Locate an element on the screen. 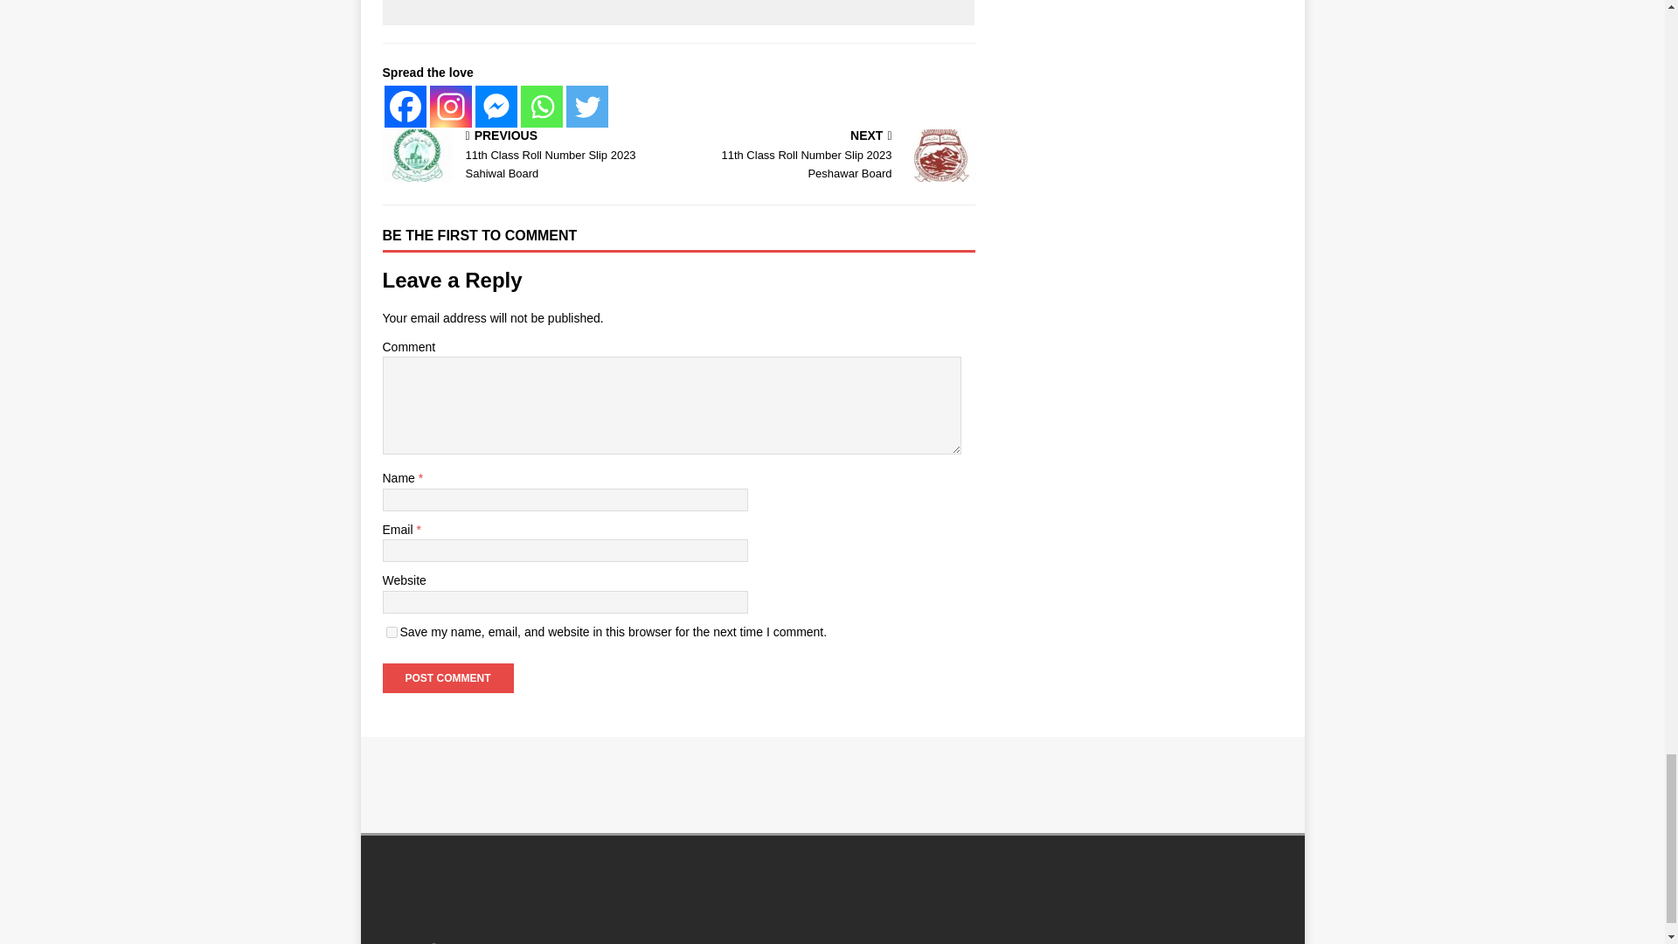 This screenshot has height=944, width=1678. yes is located at coordinates (392, 633).